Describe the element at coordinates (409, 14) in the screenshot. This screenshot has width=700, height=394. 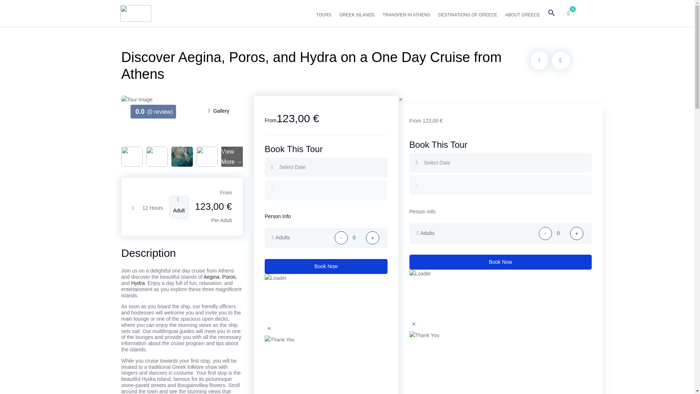
I see `TRANSFER IN ATHENS` at that location.